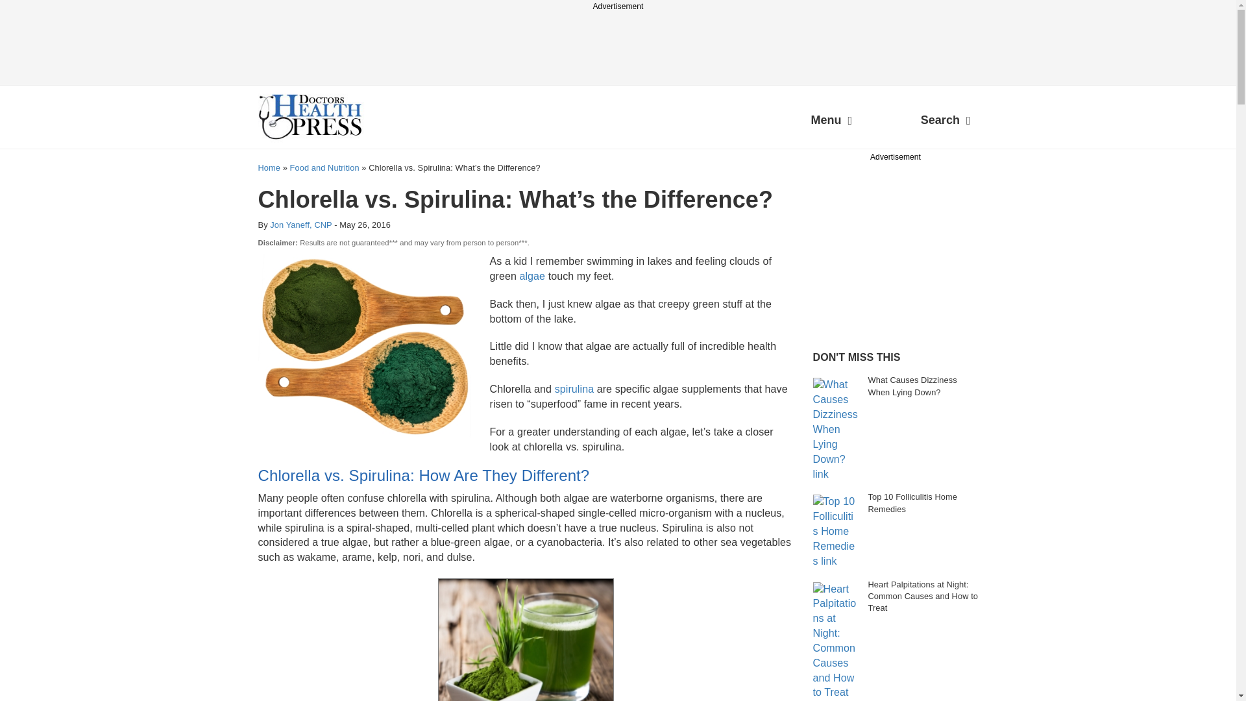 Image resolution: width=1246 pixels, height=701 pixels. What do you see at coordinates (831, 122) in the screenshot?
I see `Menu` at bounding box center [831, 122].